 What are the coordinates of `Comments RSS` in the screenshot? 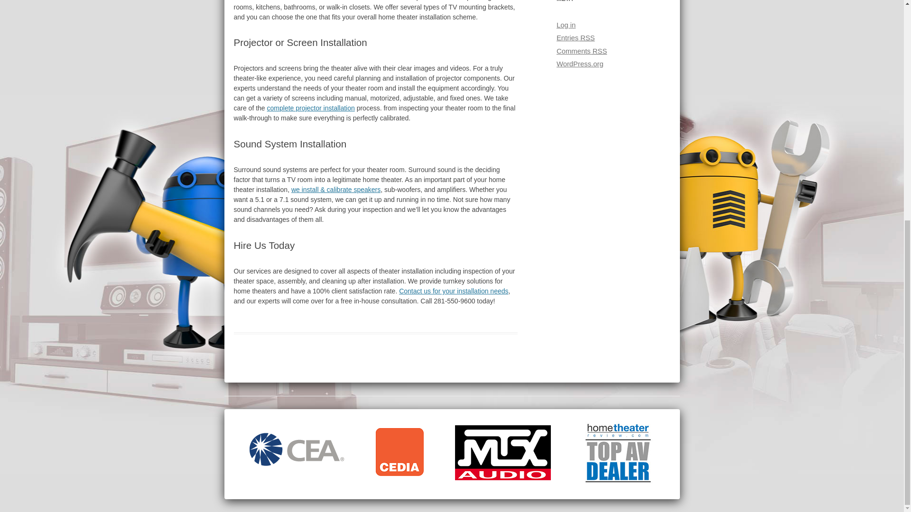 It's located at (582, 51).